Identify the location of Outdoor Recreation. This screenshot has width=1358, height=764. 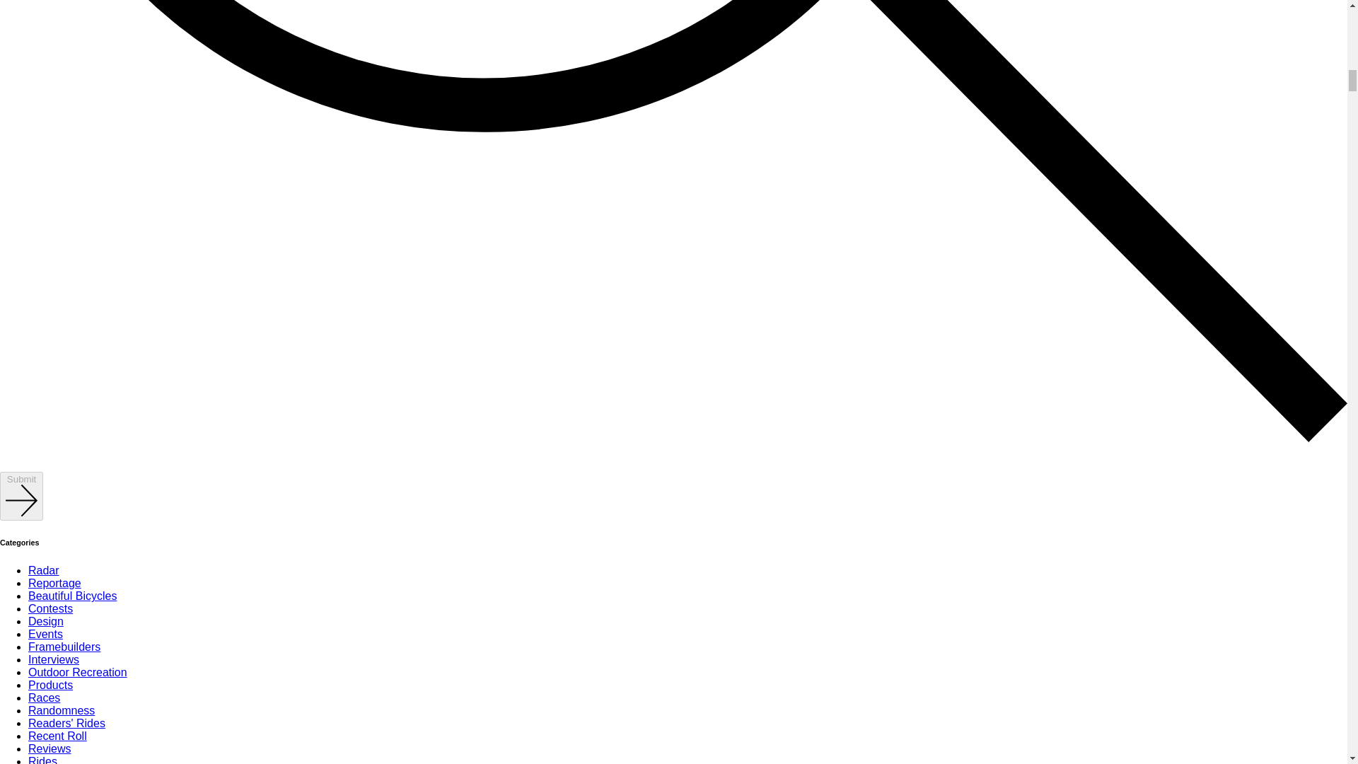
(78, 672).